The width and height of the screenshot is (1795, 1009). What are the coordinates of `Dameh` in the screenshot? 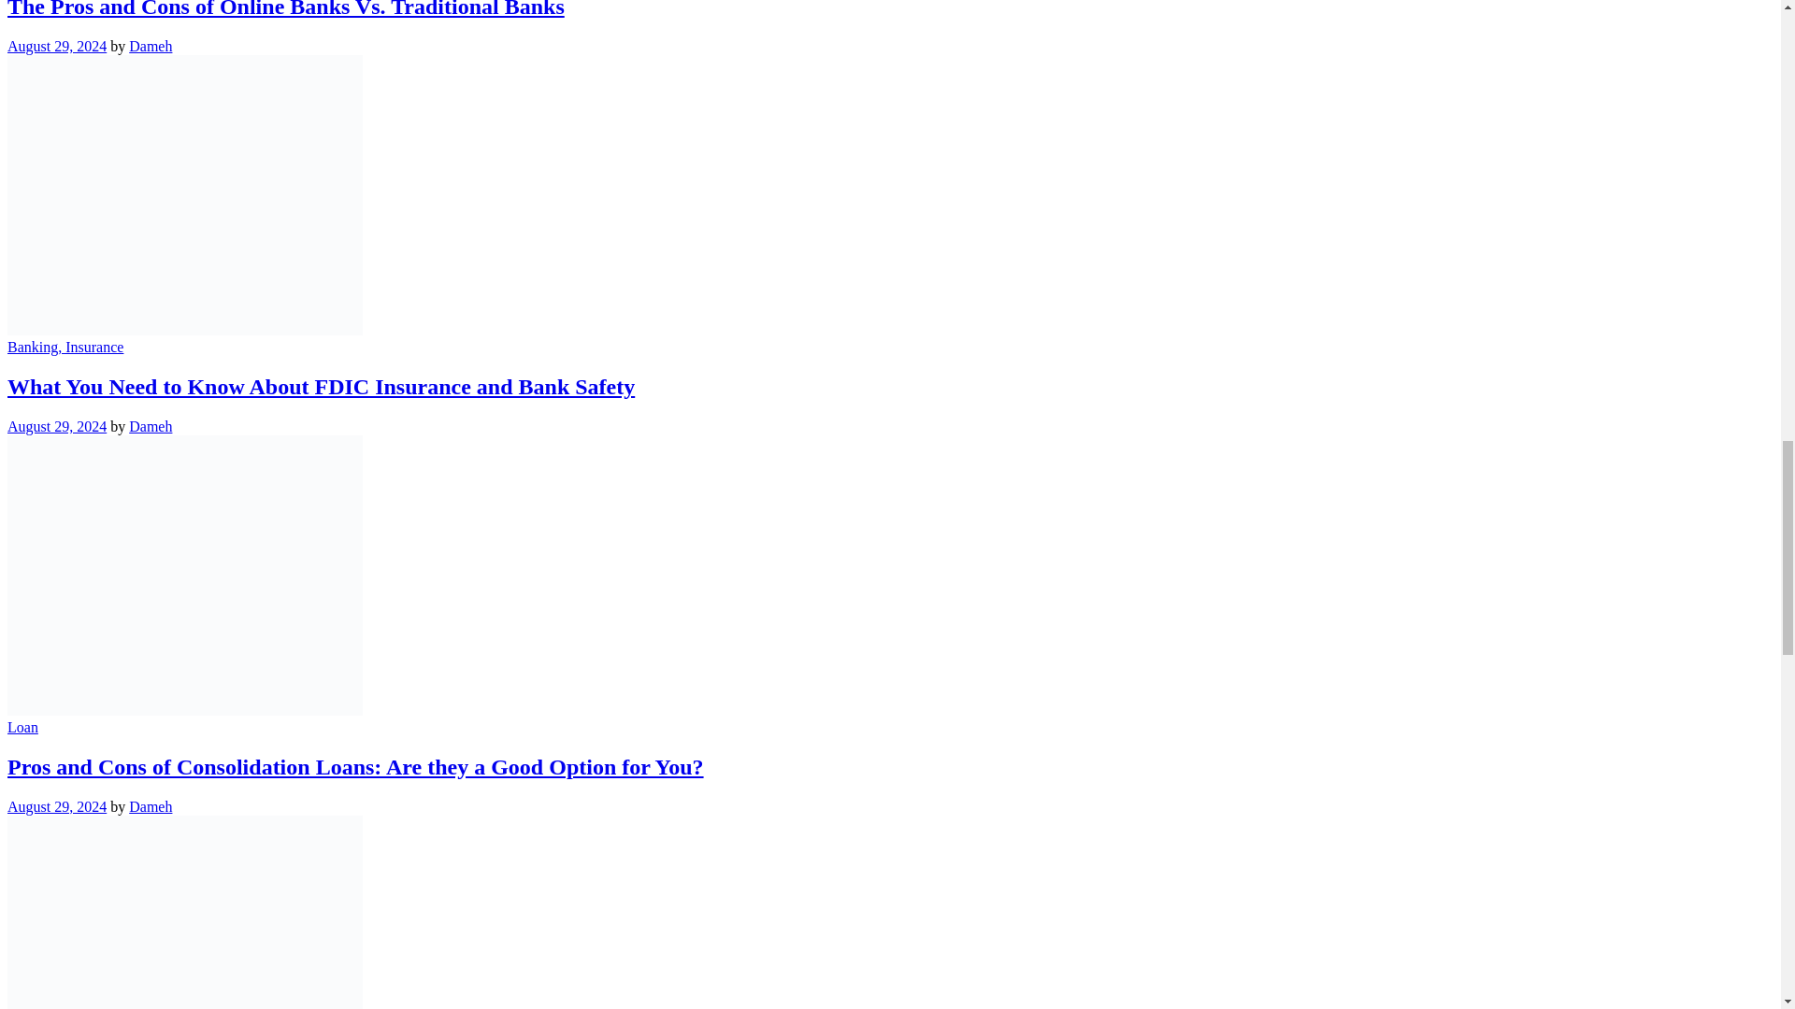 It's located at (151, 426).